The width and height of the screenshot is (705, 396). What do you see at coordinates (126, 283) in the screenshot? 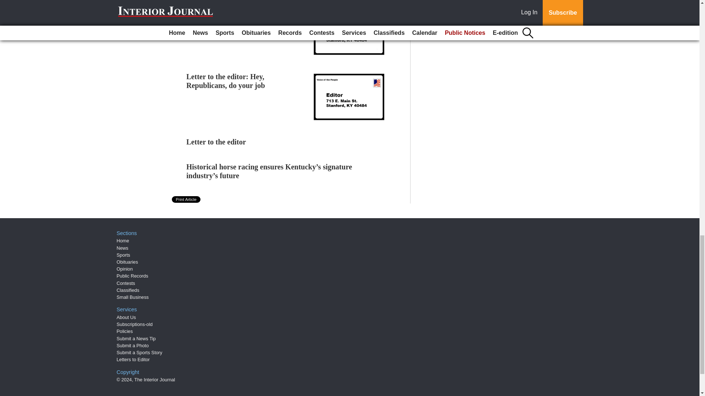
I see `Contests` at bounding box center [126, 283].